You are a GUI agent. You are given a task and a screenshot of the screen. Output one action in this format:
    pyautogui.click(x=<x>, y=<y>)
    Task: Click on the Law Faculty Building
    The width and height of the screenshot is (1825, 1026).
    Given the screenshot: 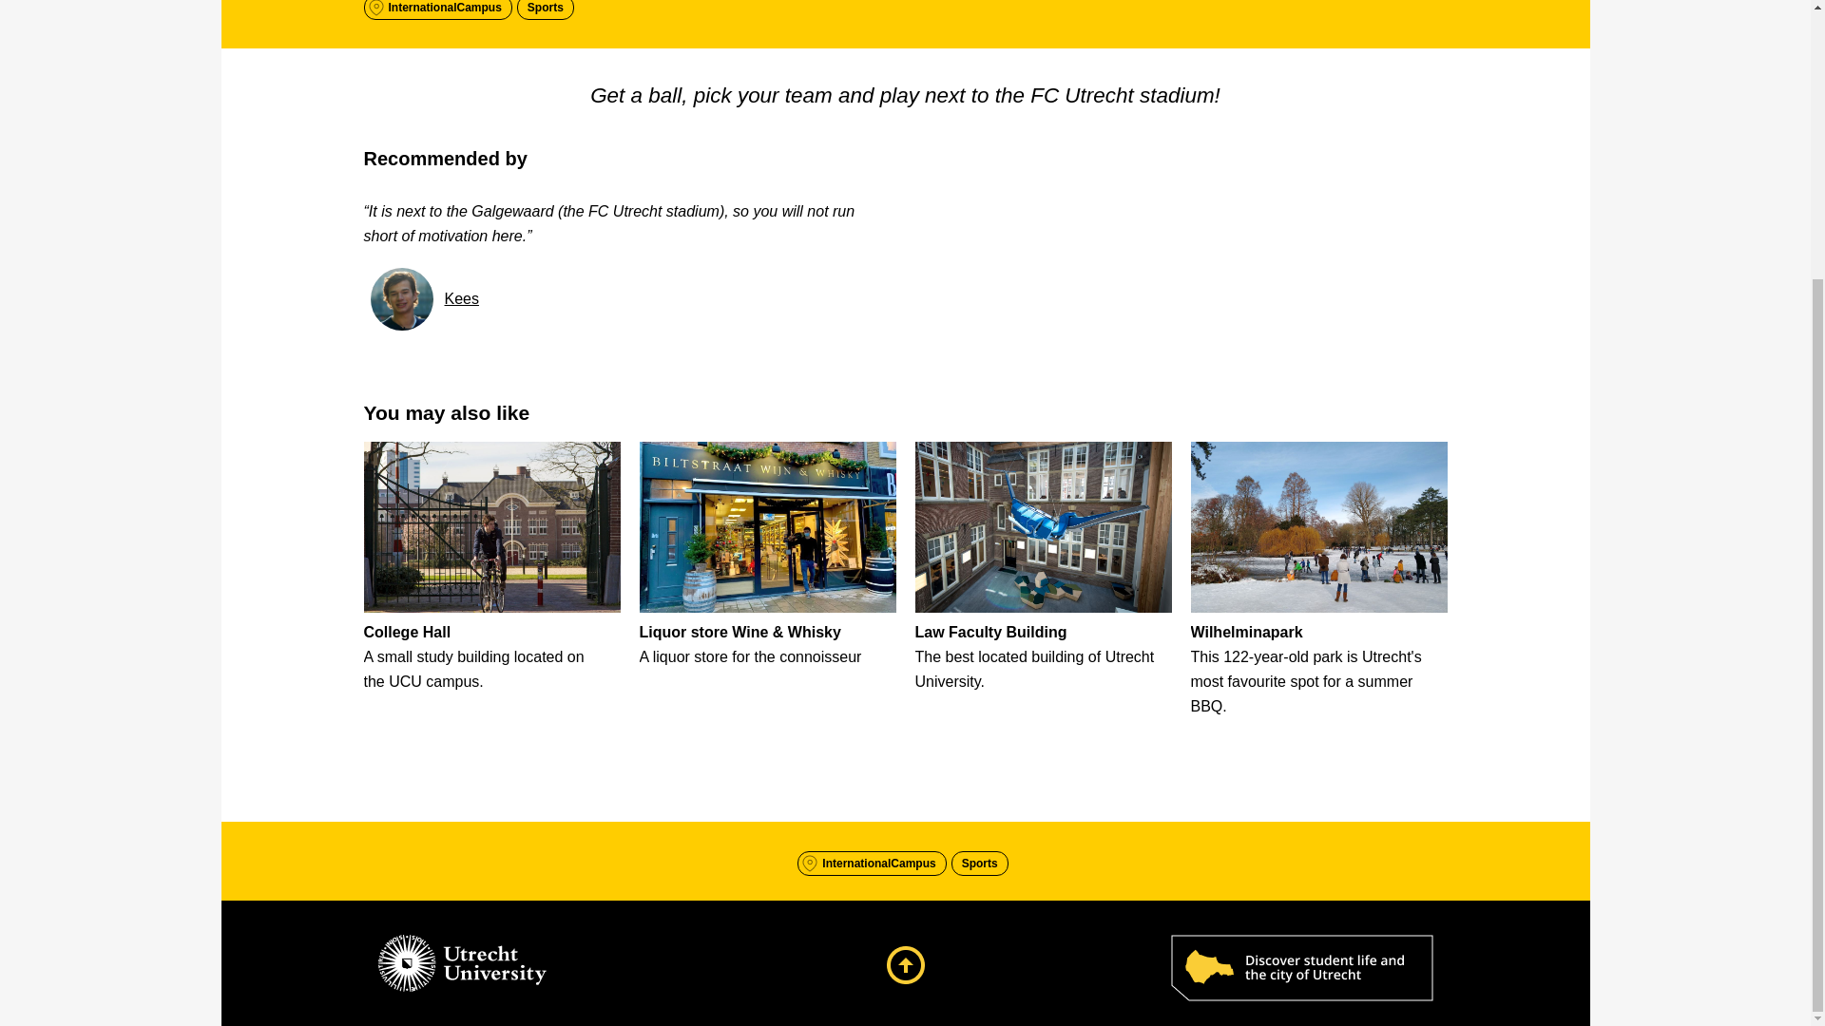 What is the action you would take?
    pyautogui.click(x=989, y=631)
    